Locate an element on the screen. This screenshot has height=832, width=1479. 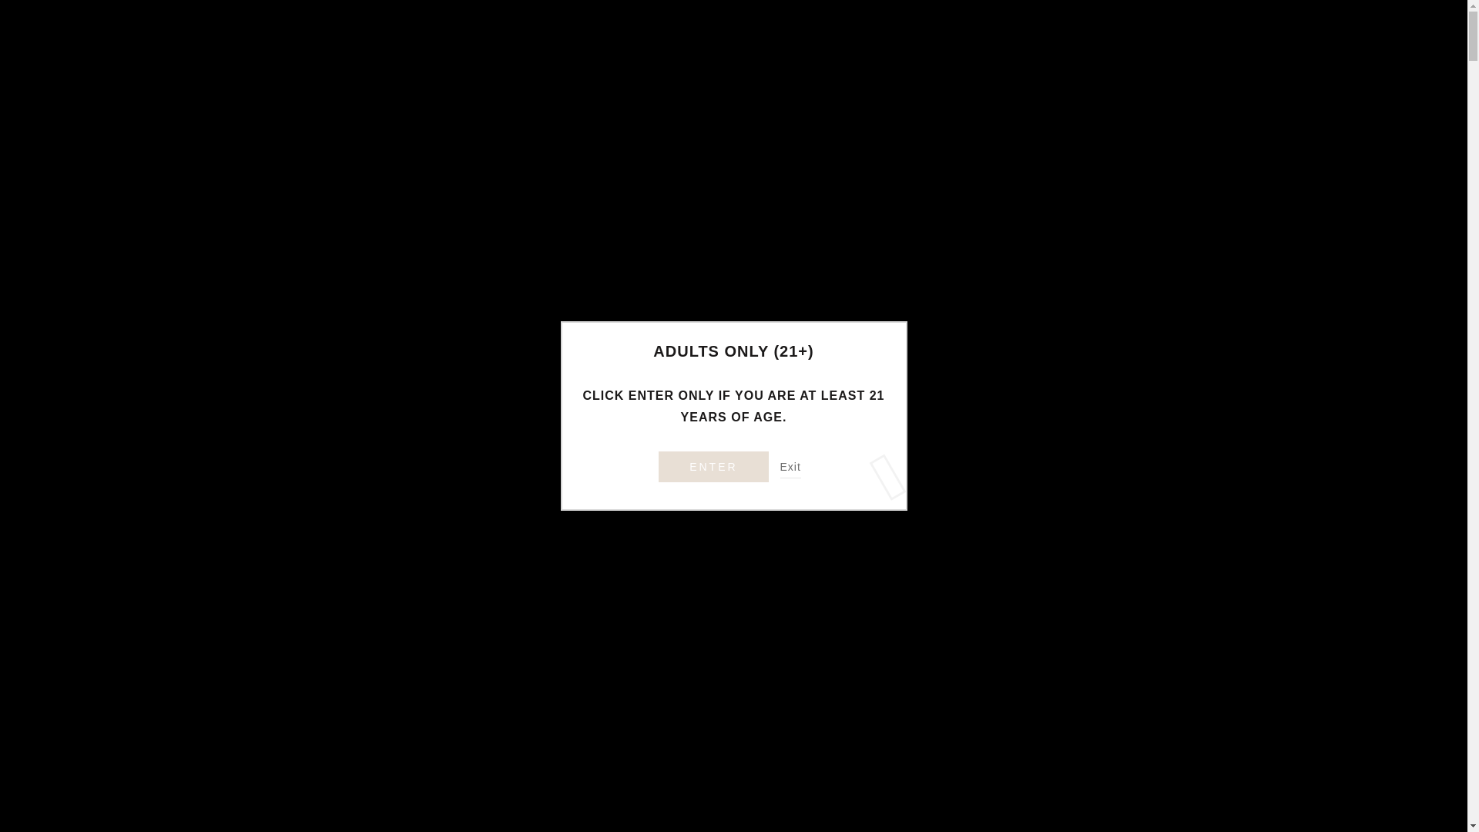
1 is located at coordinates (769, 470).